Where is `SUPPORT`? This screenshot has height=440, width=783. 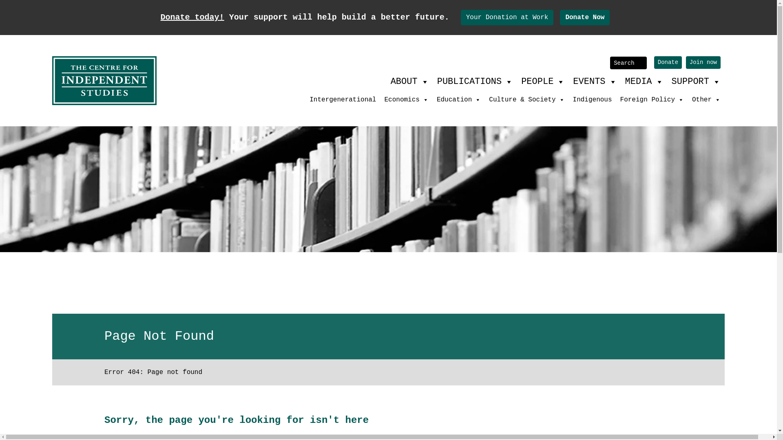
SUPPORT is located at coordinates (696, 82).